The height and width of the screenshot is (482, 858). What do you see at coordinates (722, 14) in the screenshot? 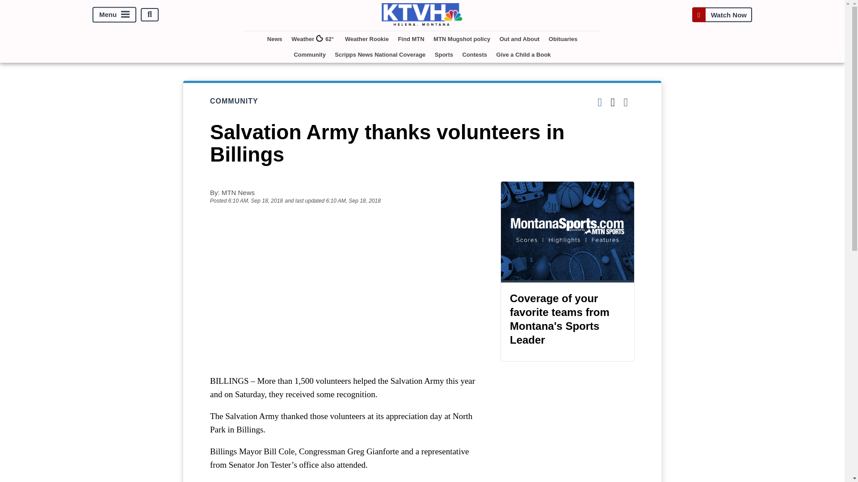
I see `Watch Now` at bounding box center [722, 14].